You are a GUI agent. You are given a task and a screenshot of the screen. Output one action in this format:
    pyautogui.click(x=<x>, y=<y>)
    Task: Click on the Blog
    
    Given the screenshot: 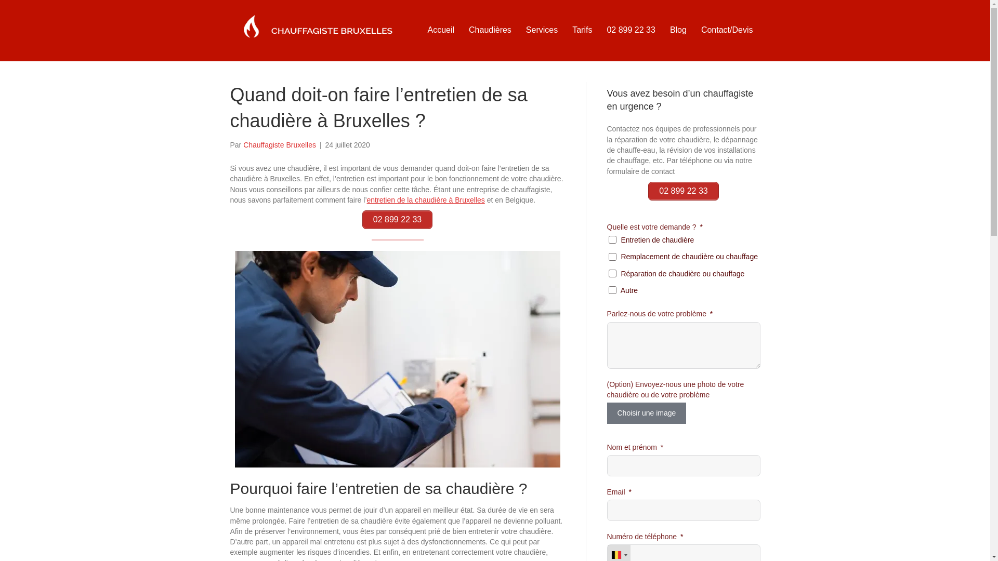 What is the action you would take?
    pyautogui.click(x=678, y=30)
    